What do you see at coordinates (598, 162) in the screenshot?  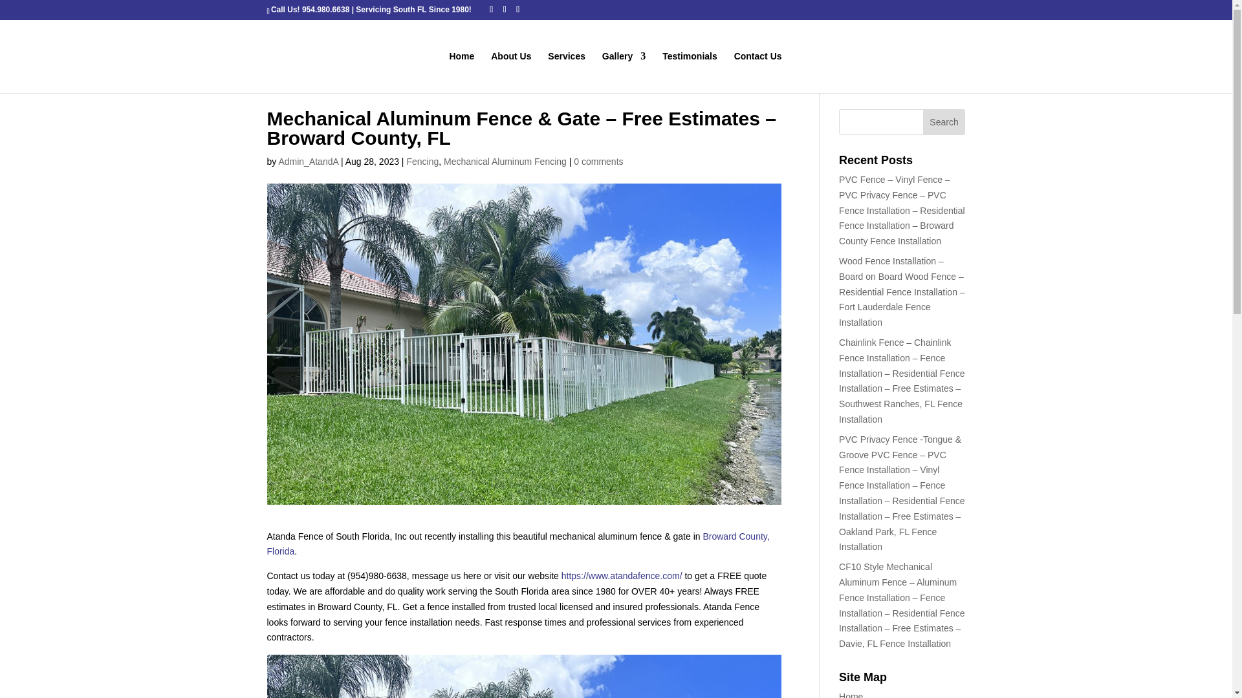 I see `0 comments` at bounding box center [598, 162].